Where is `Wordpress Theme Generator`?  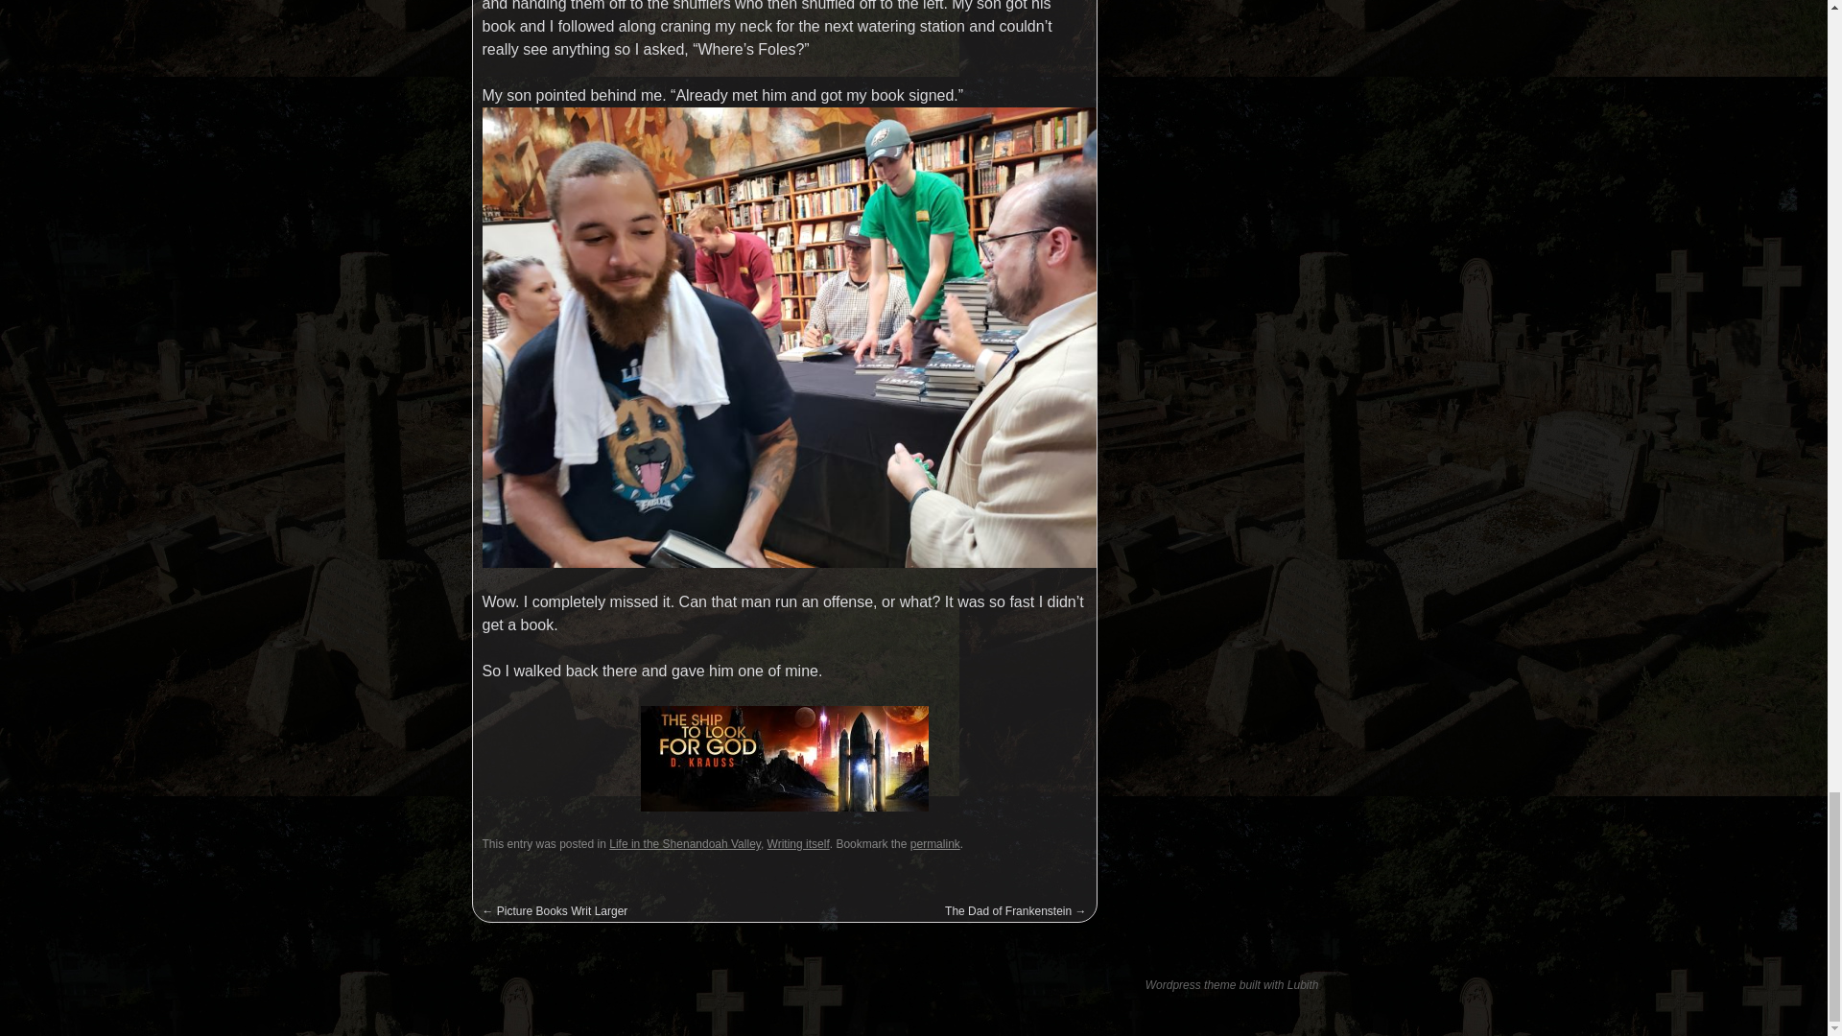 Wordpress Theme Generator is located at coordinates (1303, 984).